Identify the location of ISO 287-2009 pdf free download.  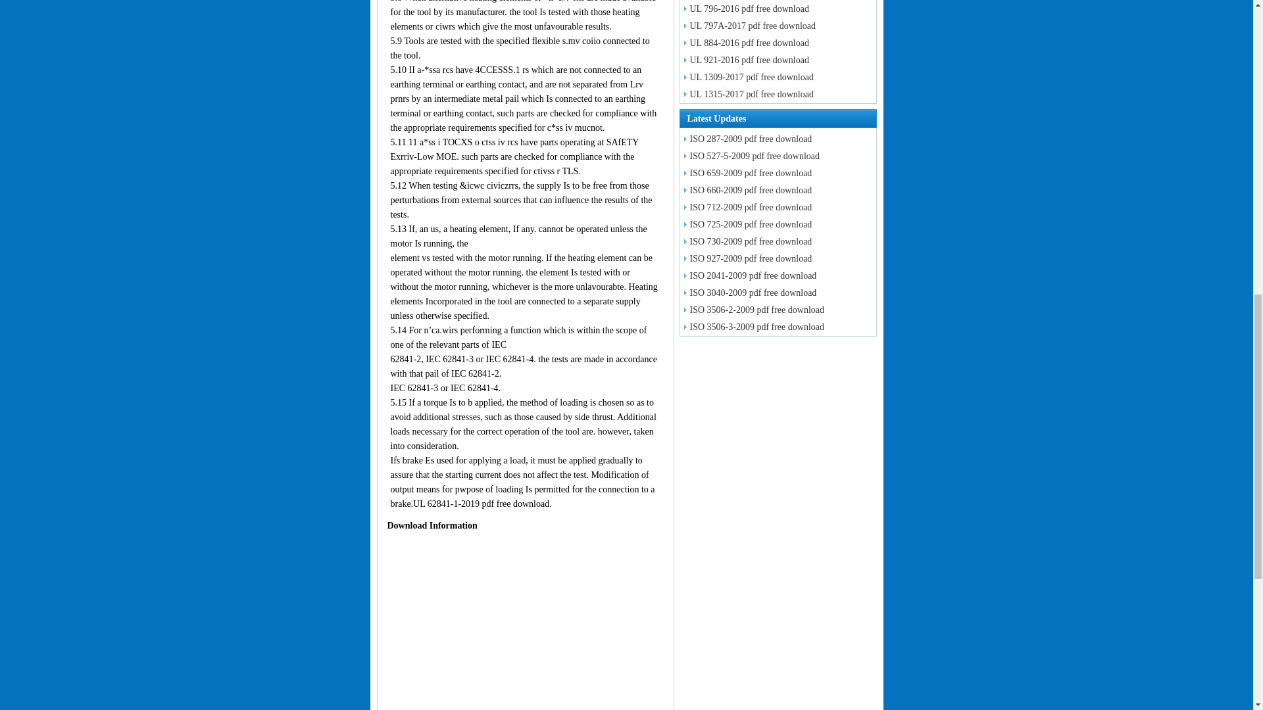
(746, 139).